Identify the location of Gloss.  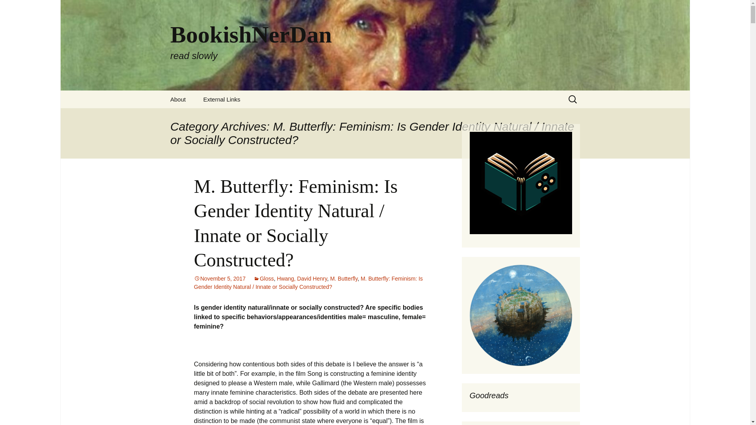
(263, 279).